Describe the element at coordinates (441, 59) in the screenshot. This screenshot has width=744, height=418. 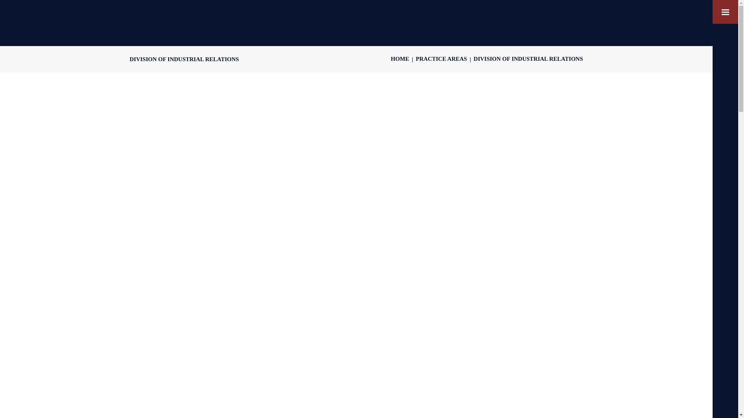
I see `PRACTICE AREAS` at that location.